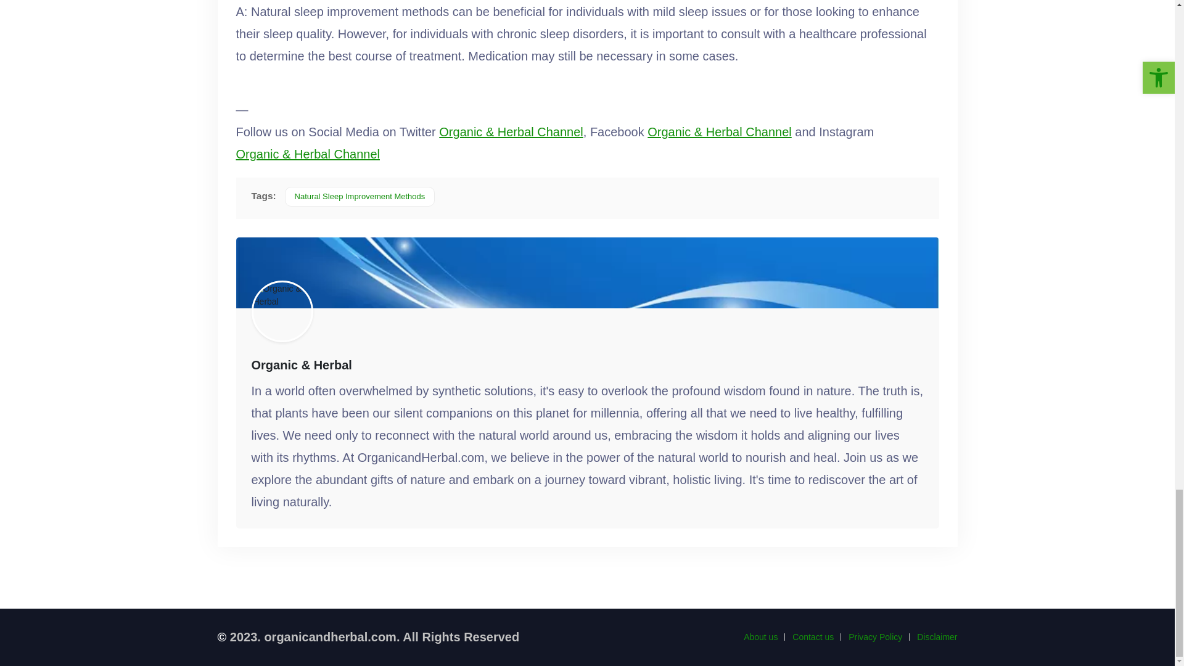  I want to click on Disclaimer, so click(936, 637).